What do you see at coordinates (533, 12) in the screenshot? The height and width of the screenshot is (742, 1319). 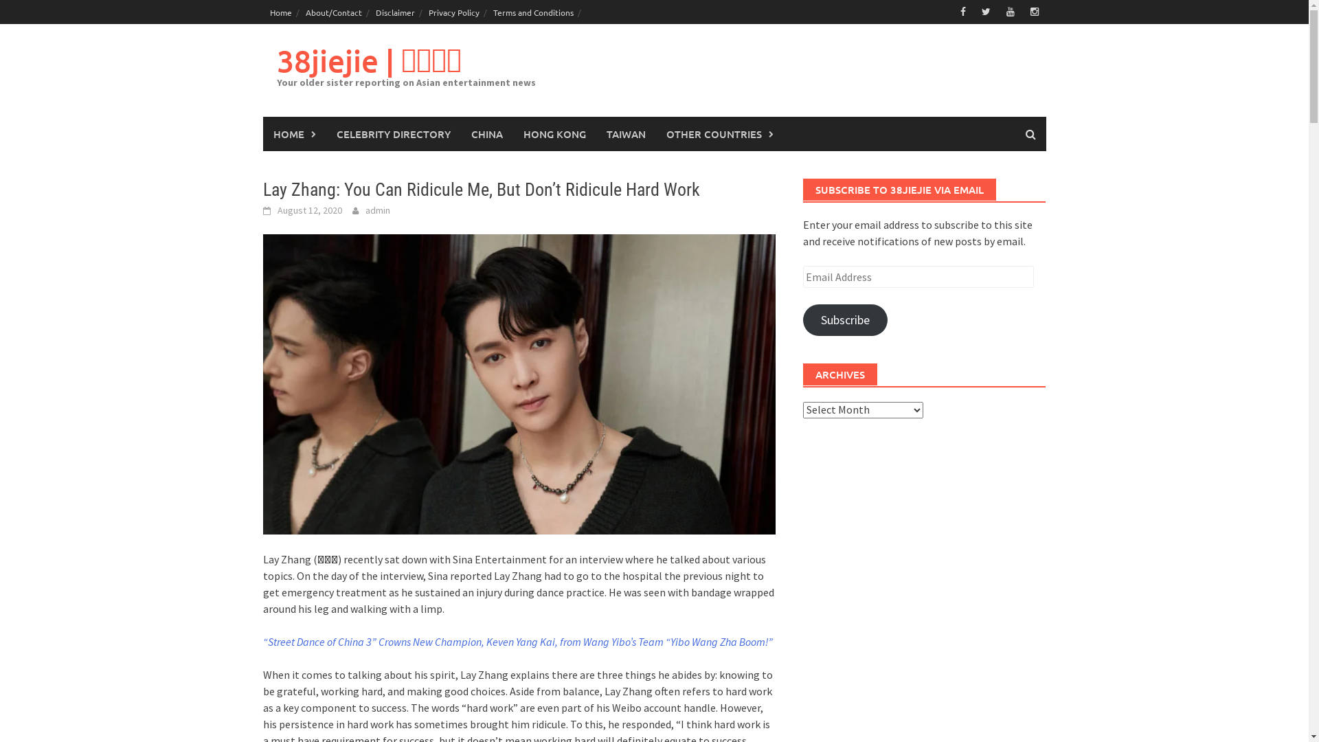 I see `Terms and Conditions` at bounding box center [533, 12].